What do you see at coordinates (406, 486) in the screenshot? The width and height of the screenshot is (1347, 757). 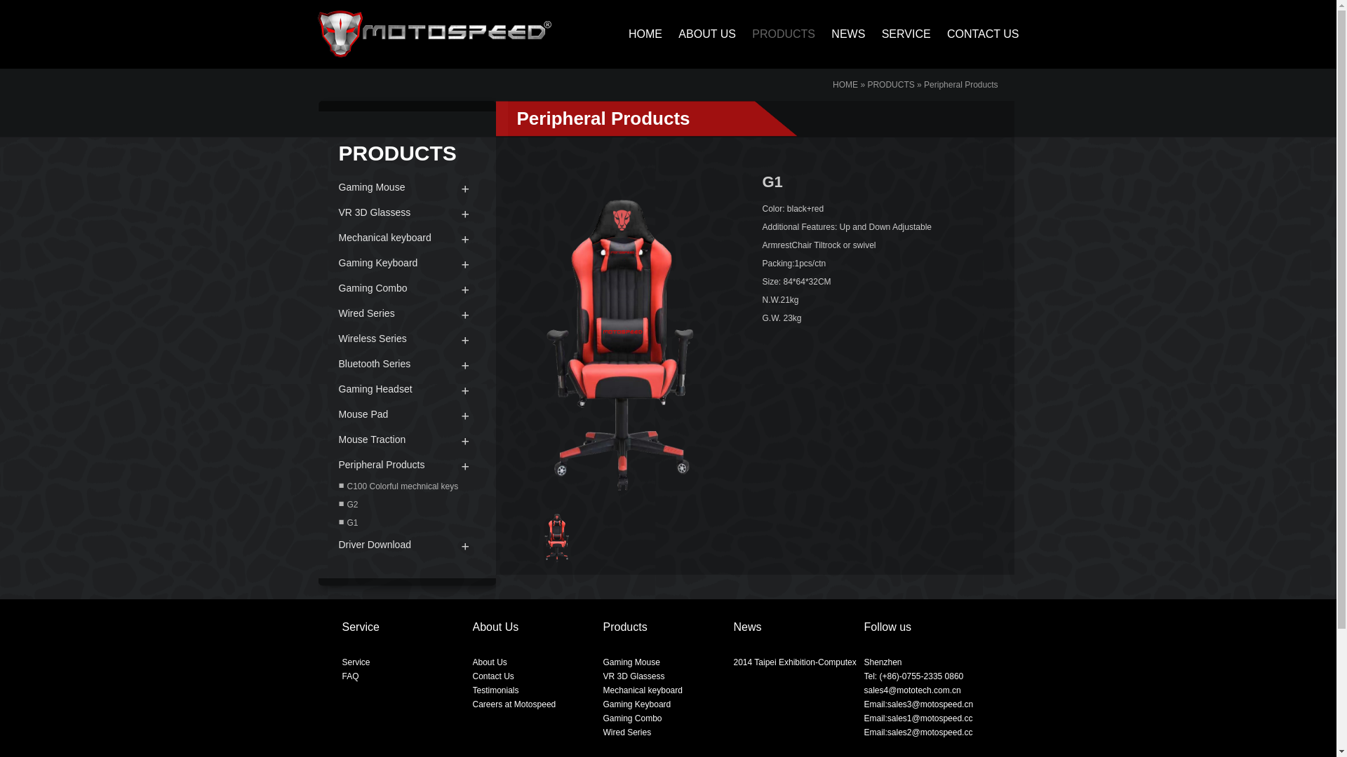 I see `C100 Colorful mechnical keys` at bounding box center [406, 486].